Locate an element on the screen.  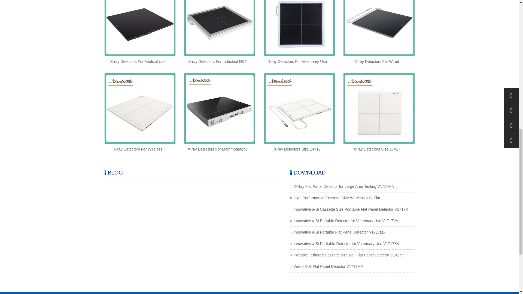
X-ray detectors for wired  is located at coordinates (376, 62).